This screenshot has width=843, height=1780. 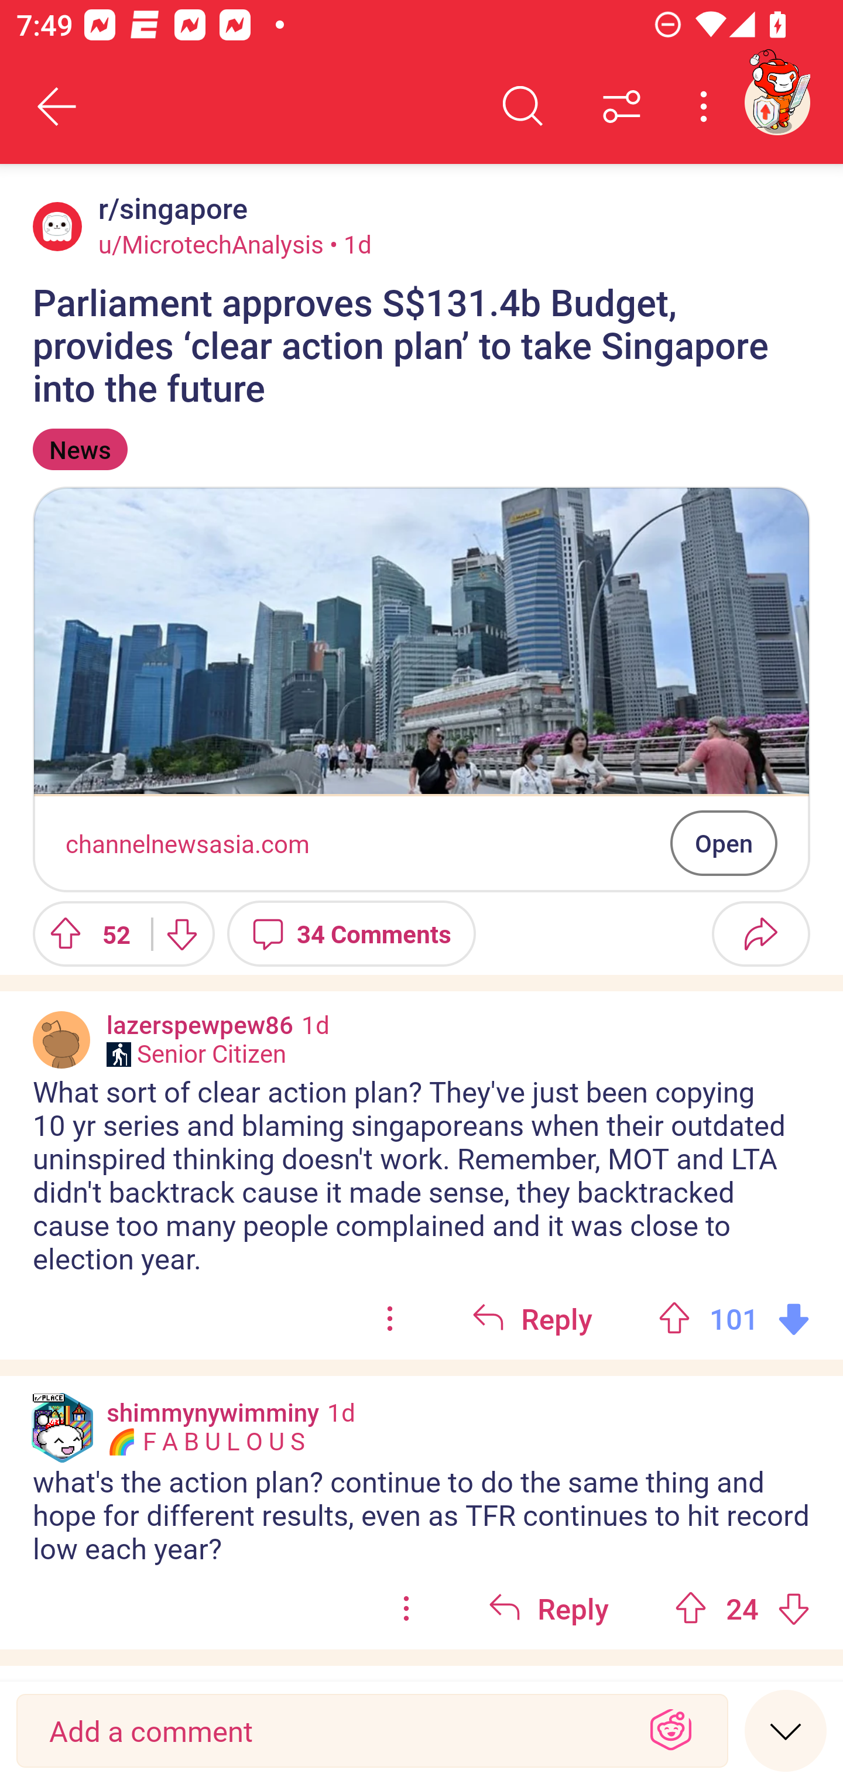 I want to click on options, so click(x=406, y=1609).